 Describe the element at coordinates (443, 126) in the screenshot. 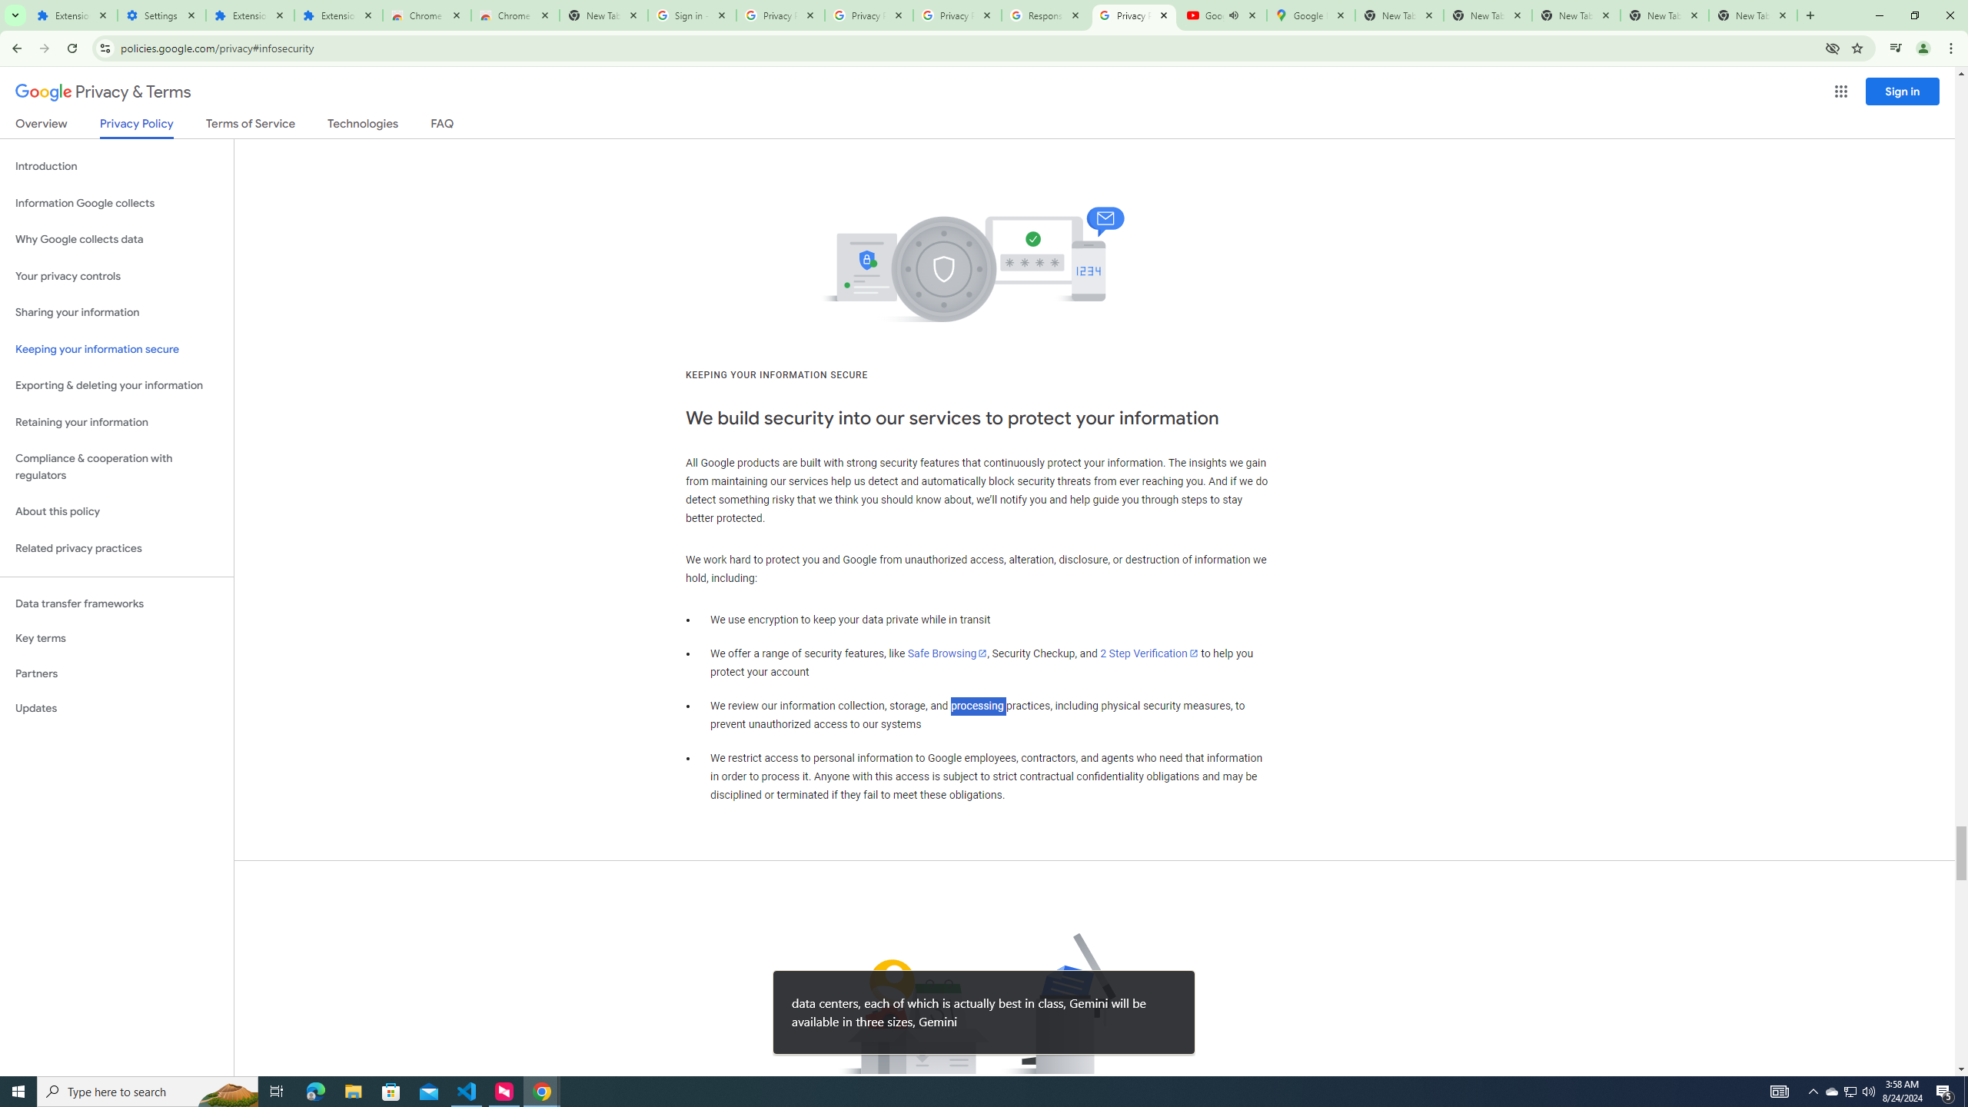

I see `FAQ` at that location.